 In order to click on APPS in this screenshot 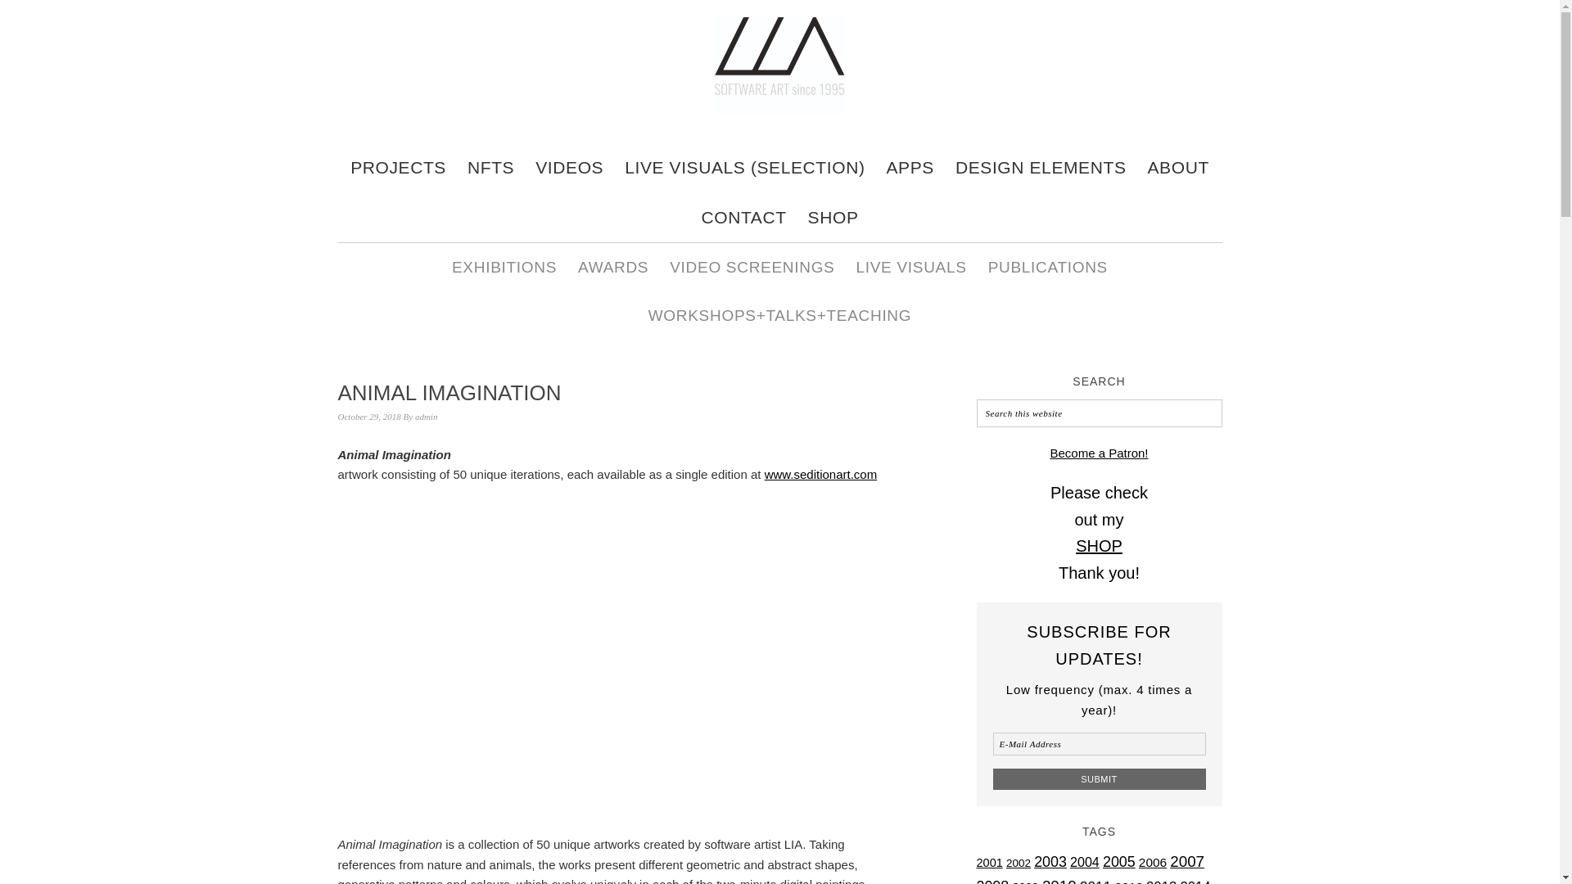, I will do `click(910, 167)`.